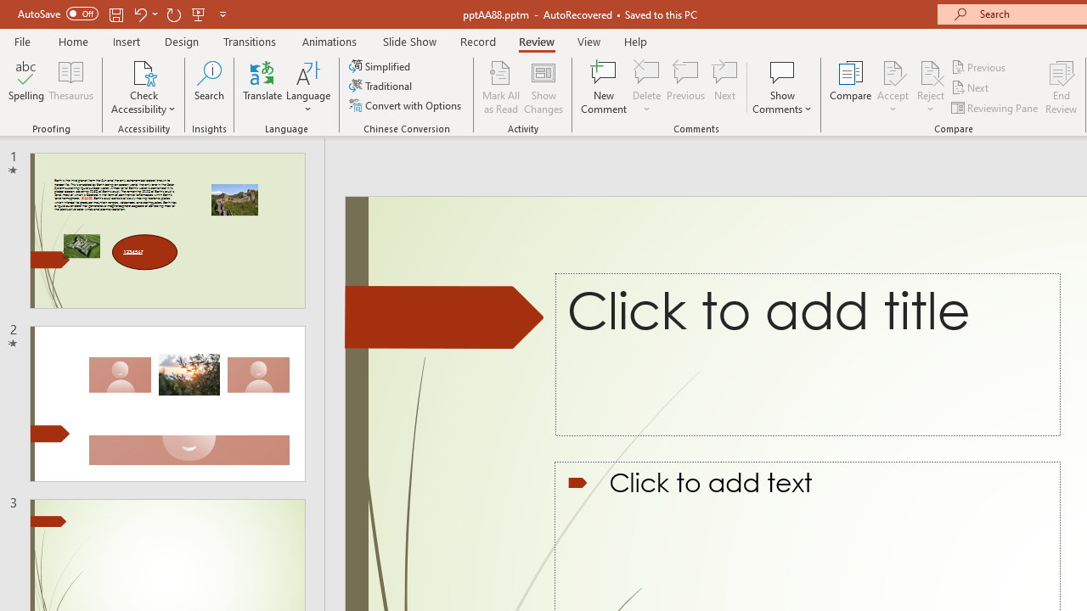  What do you see at coordinates (71, 87) in the screenshot?
I see `Thesaurus...` at bounding box center [71, 87].